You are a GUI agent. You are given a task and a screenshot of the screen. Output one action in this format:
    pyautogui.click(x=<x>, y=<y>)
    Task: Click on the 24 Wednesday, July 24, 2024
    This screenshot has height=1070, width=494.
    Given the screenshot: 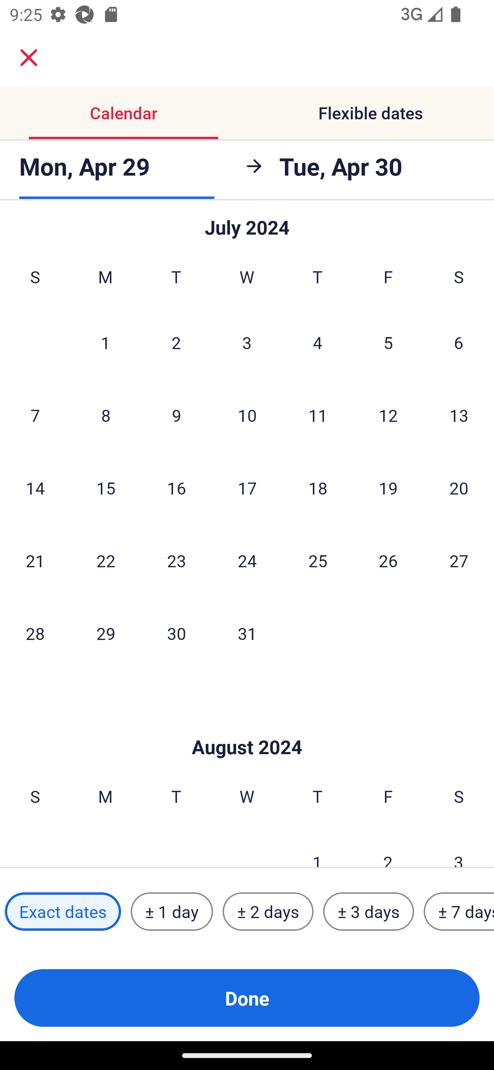 What is the action you would take?
    pyautogui.click(x=247, y=560)
    